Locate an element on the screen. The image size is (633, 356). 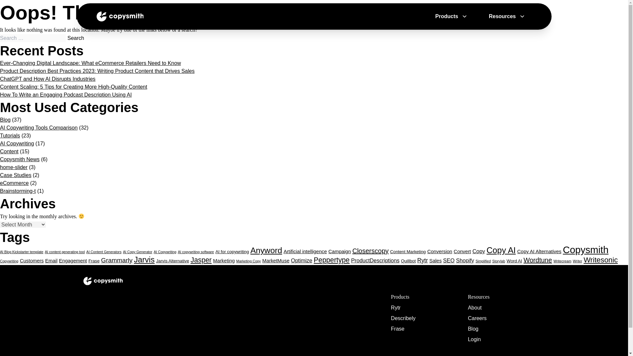
AI content generating tool is located at coordinates (65, 252).